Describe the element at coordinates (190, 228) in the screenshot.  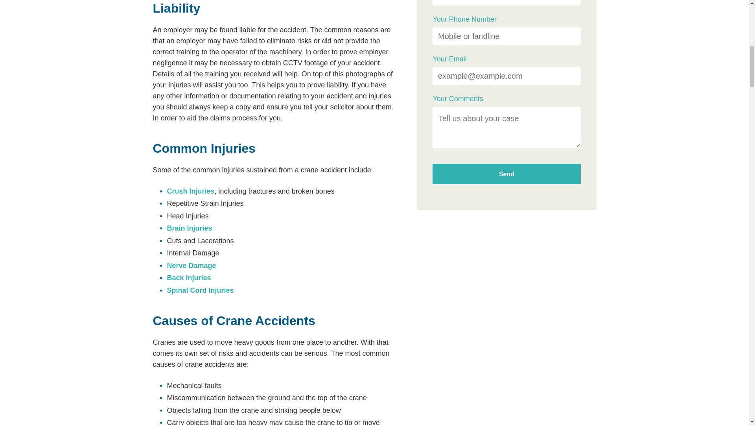
I see `Brain Injuries` at that location.